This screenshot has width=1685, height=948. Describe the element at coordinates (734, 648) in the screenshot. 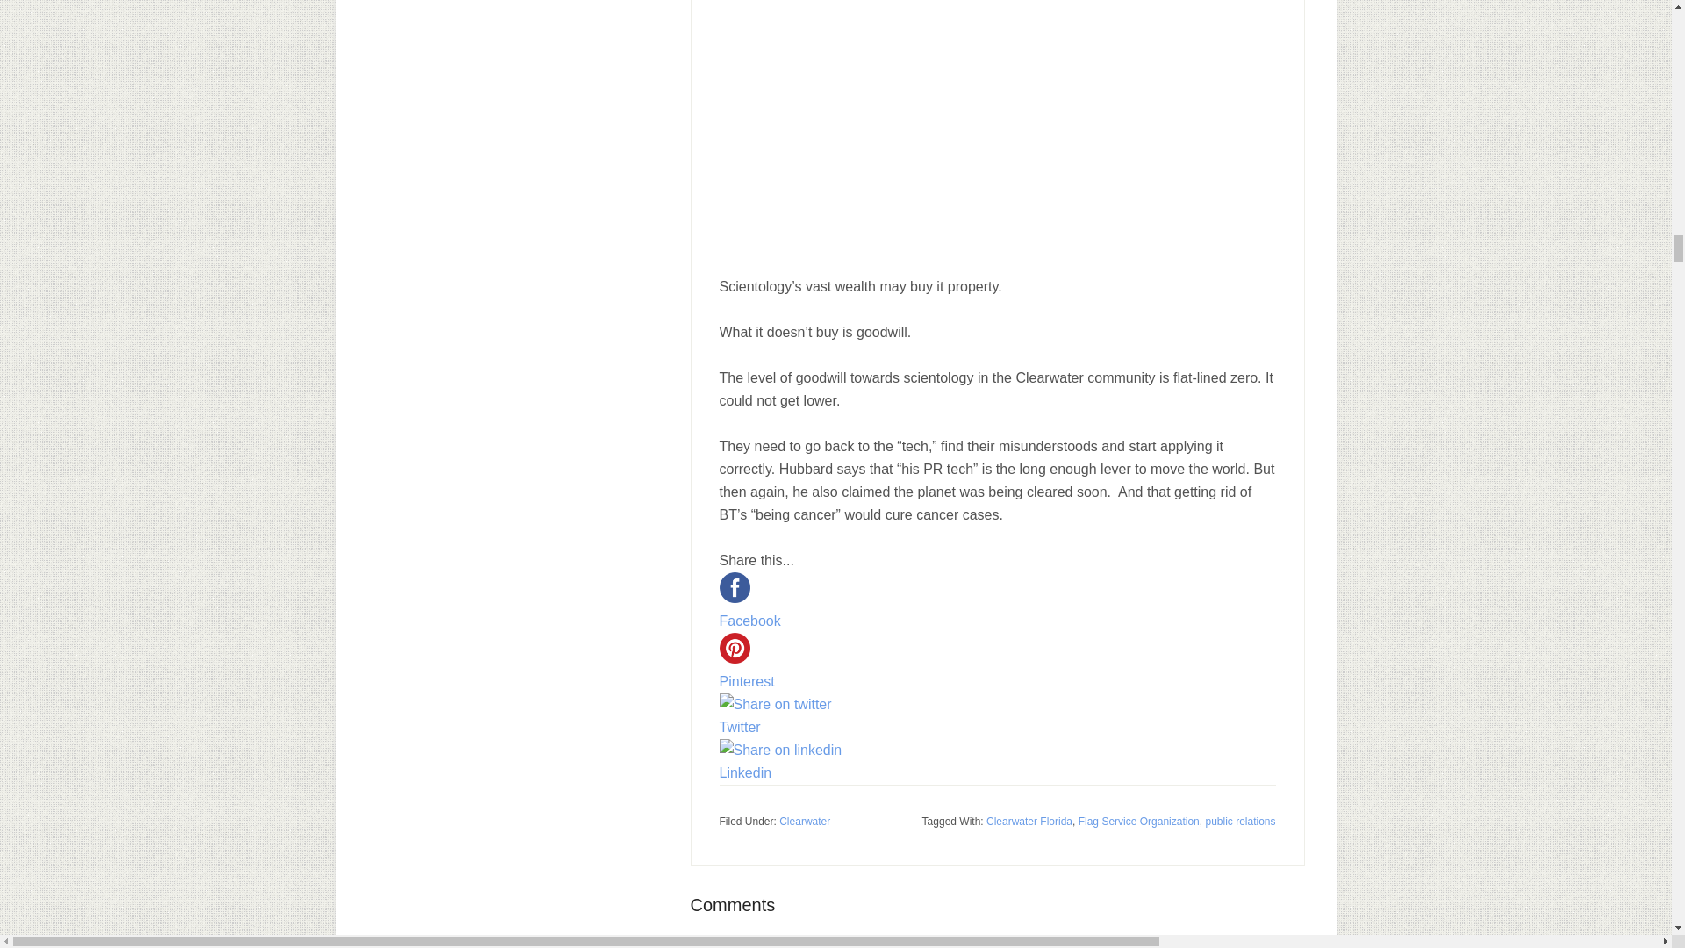

I see `pinterest` at that location.